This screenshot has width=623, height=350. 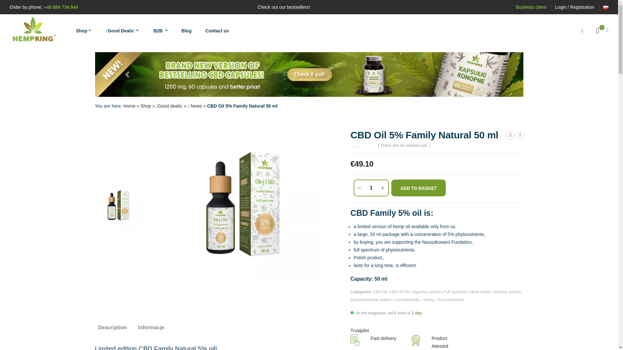 I want to click on Hemp King - , so click(x=34, y=30).